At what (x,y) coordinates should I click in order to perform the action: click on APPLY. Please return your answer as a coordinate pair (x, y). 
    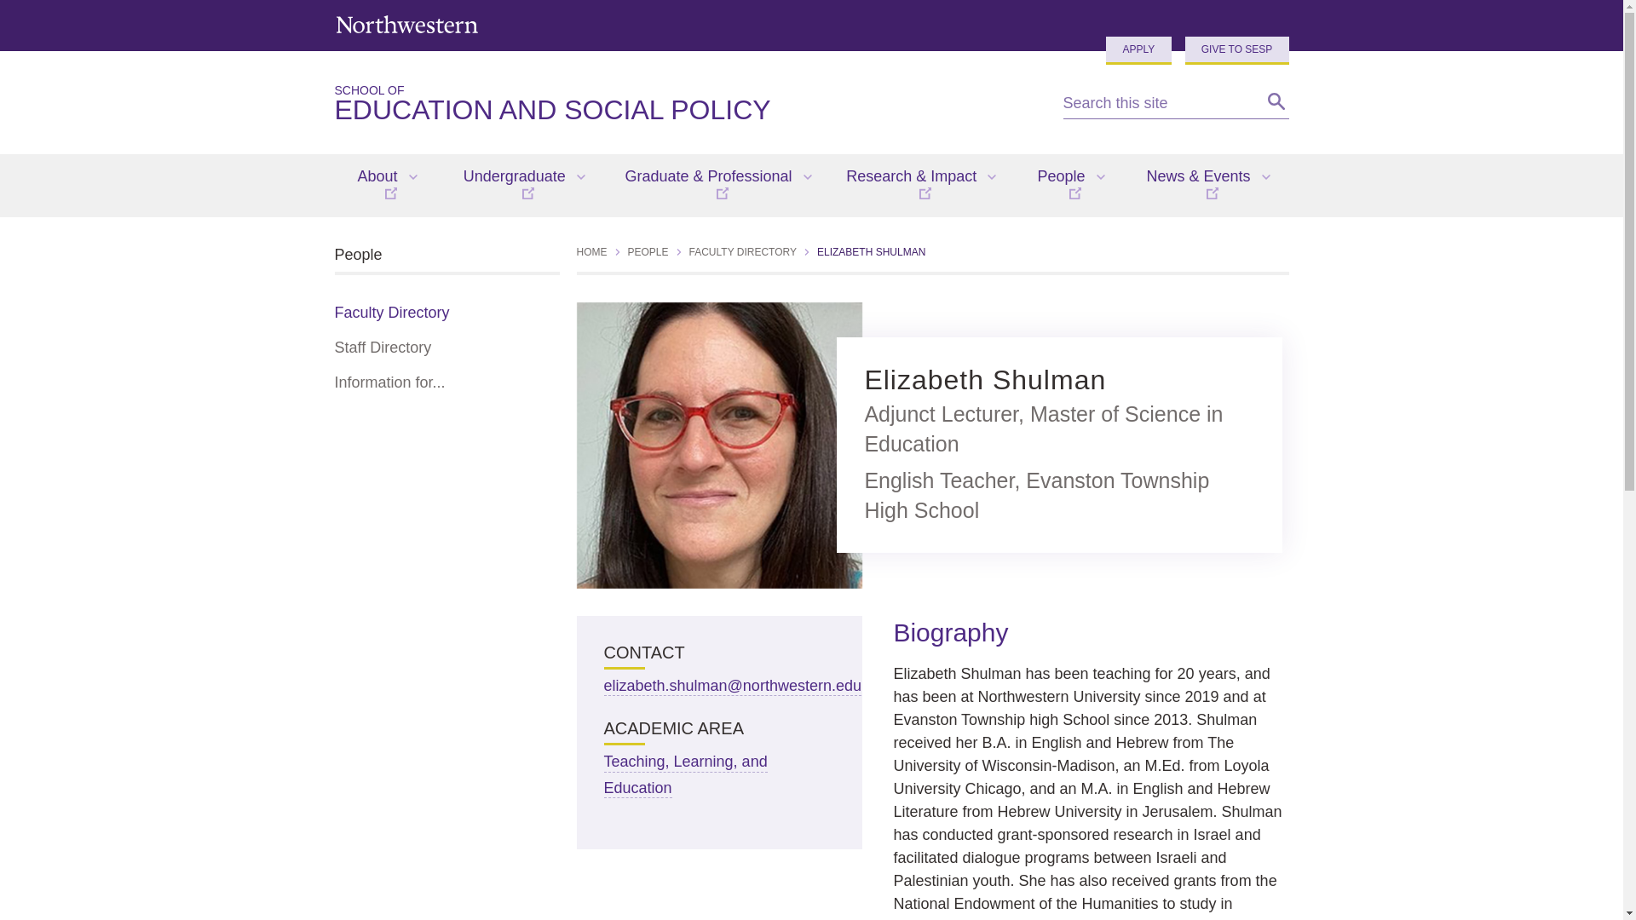
    Looking at the image, I should click on (684, 104).